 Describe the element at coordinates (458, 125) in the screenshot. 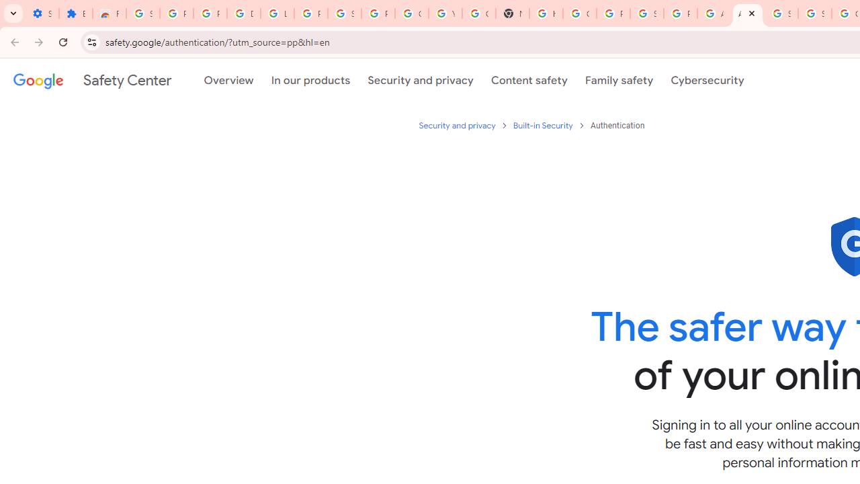

I see `Security and privacy ` at that location.